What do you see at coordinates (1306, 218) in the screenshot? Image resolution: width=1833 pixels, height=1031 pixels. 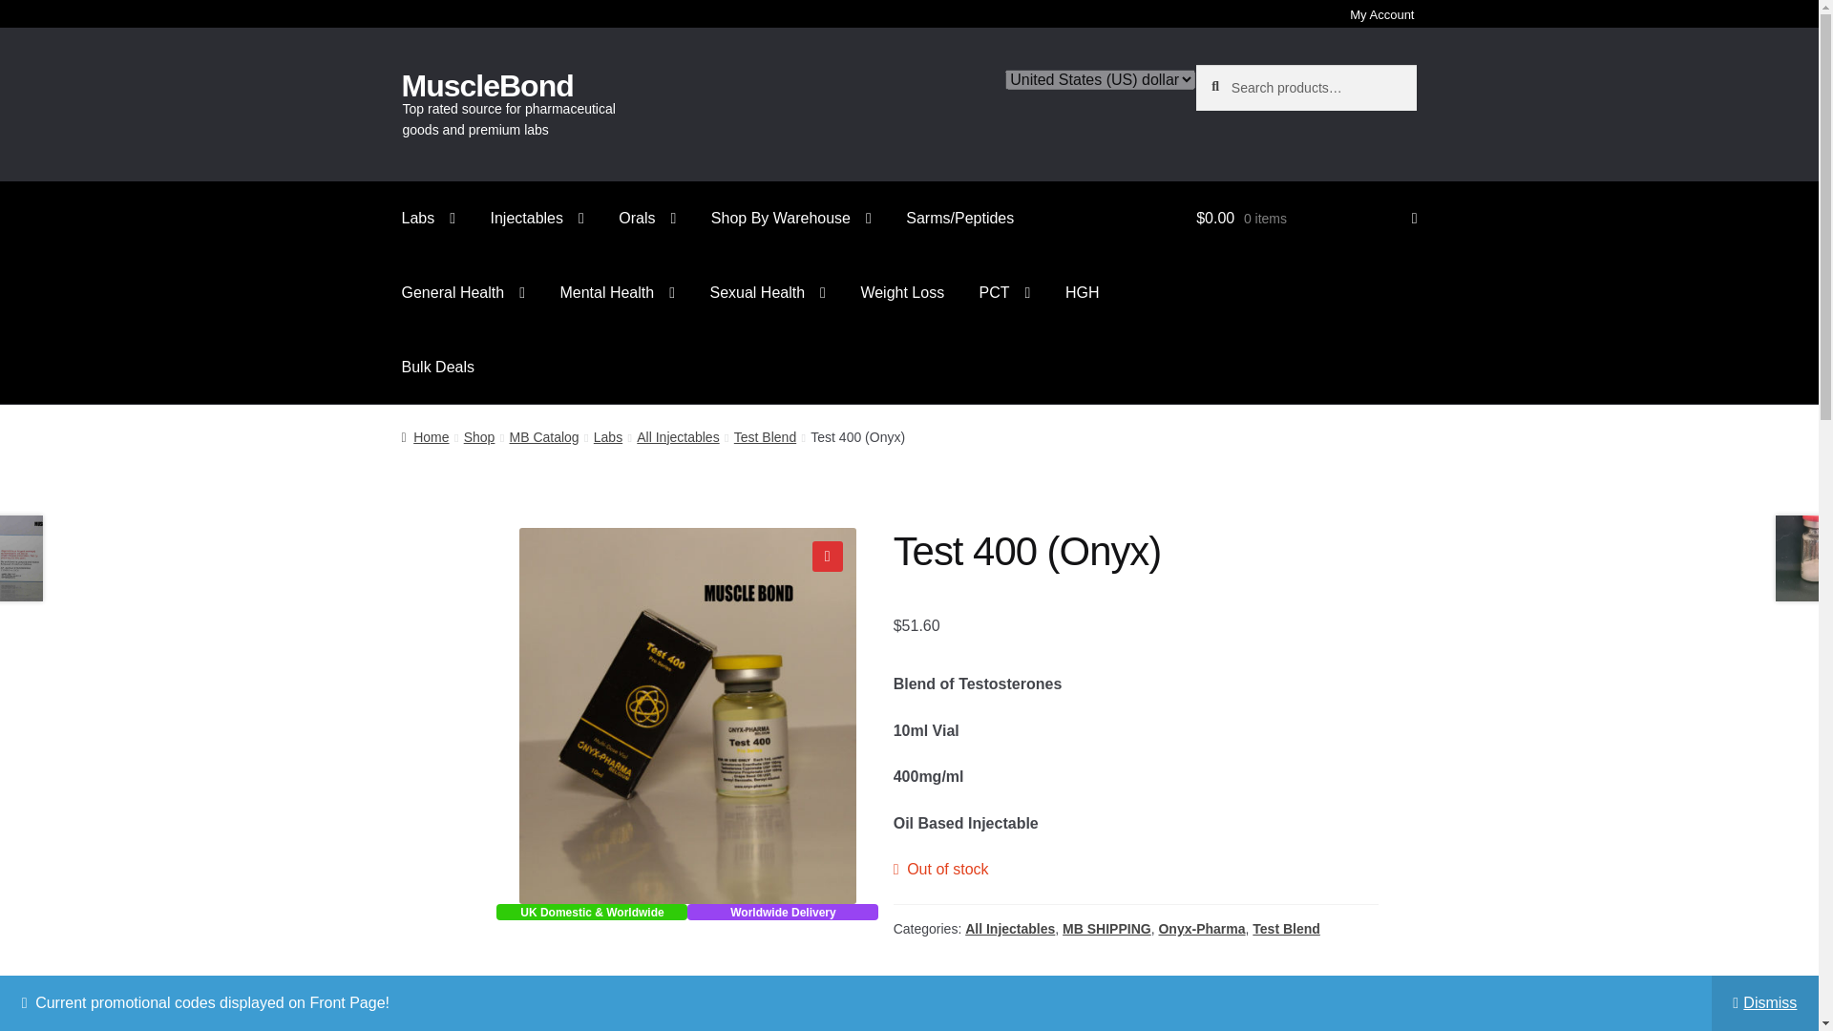 I see `View your shopping cart` at bounding box center [1306, 218].